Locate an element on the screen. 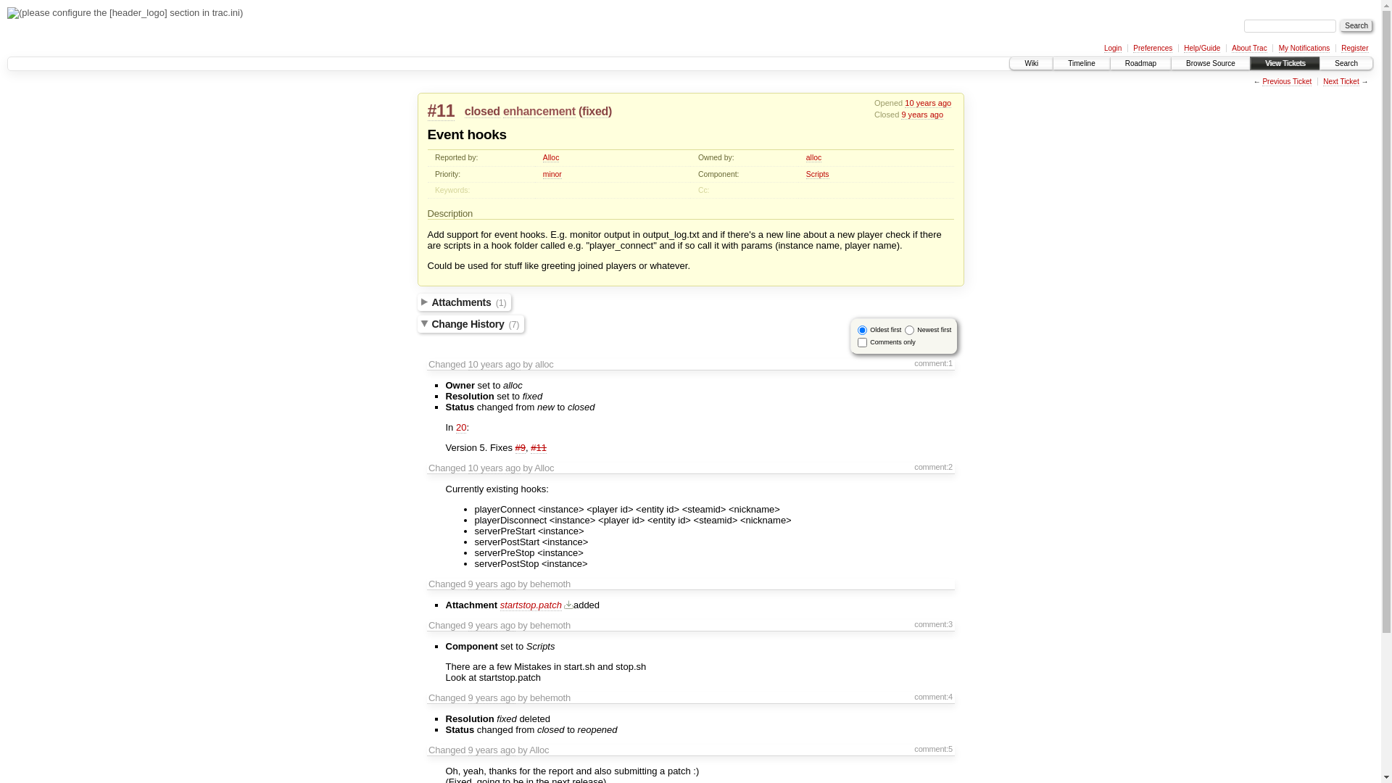 This screenshot has width=1392, height=783. startstop.patch is located at coordinates (531, 605).